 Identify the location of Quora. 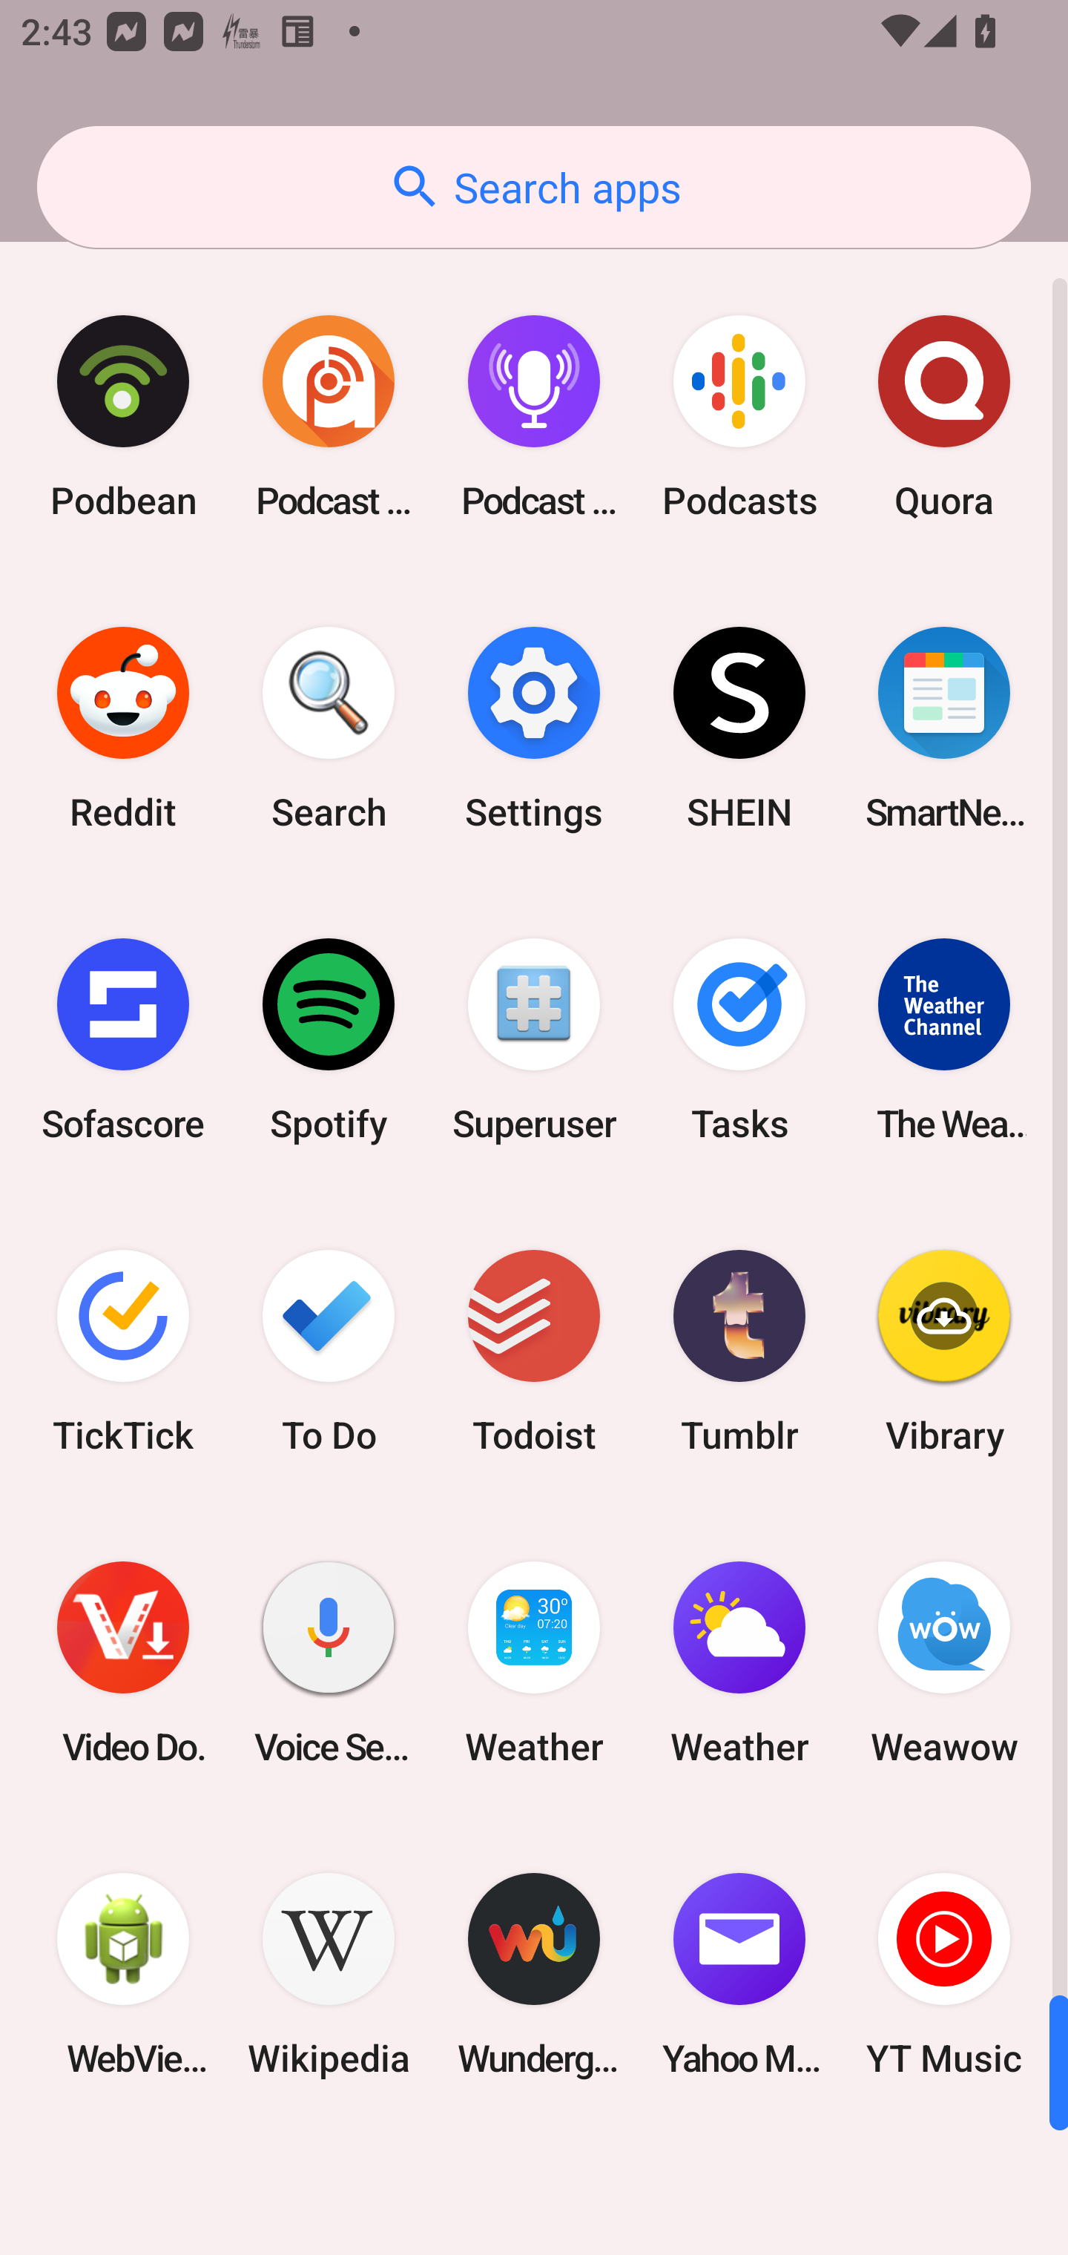
(944, 417).